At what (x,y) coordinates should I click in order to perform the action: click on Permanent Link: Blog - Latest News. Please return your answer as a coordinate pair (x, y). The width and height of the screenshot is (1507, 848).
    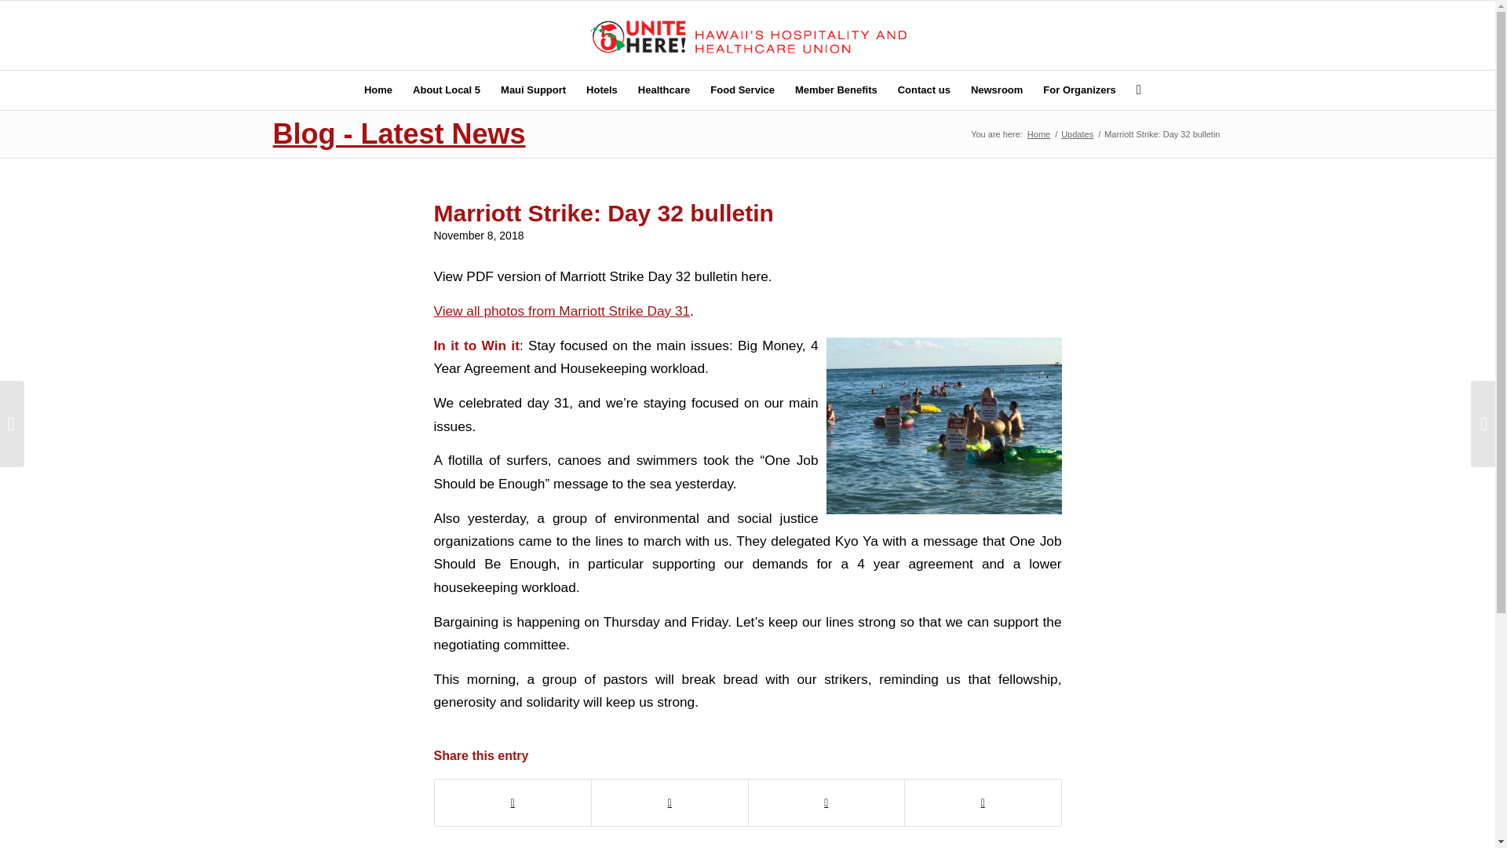
    Looking at the image, I should click on (399, 133).